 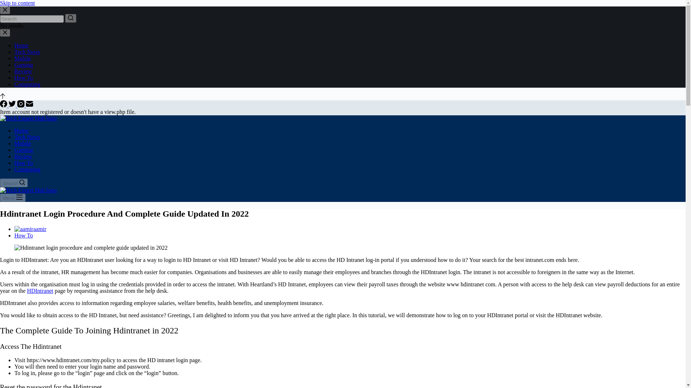 I want to click on How To, so click(x=23, y=163).